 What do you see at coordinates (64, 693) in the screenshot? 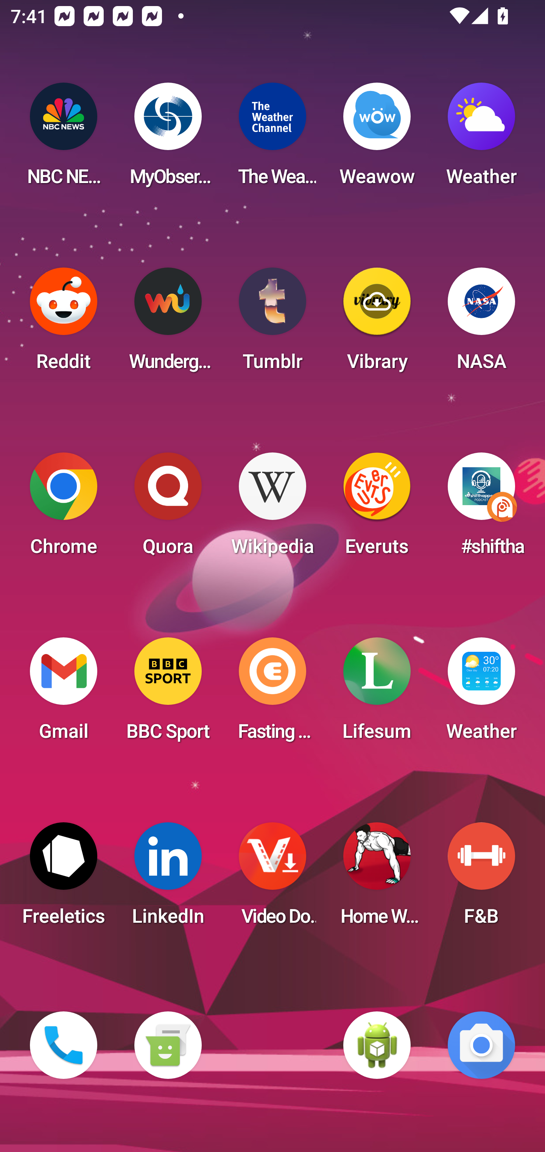
I see `Gmail` at bounding box center [64, 693].